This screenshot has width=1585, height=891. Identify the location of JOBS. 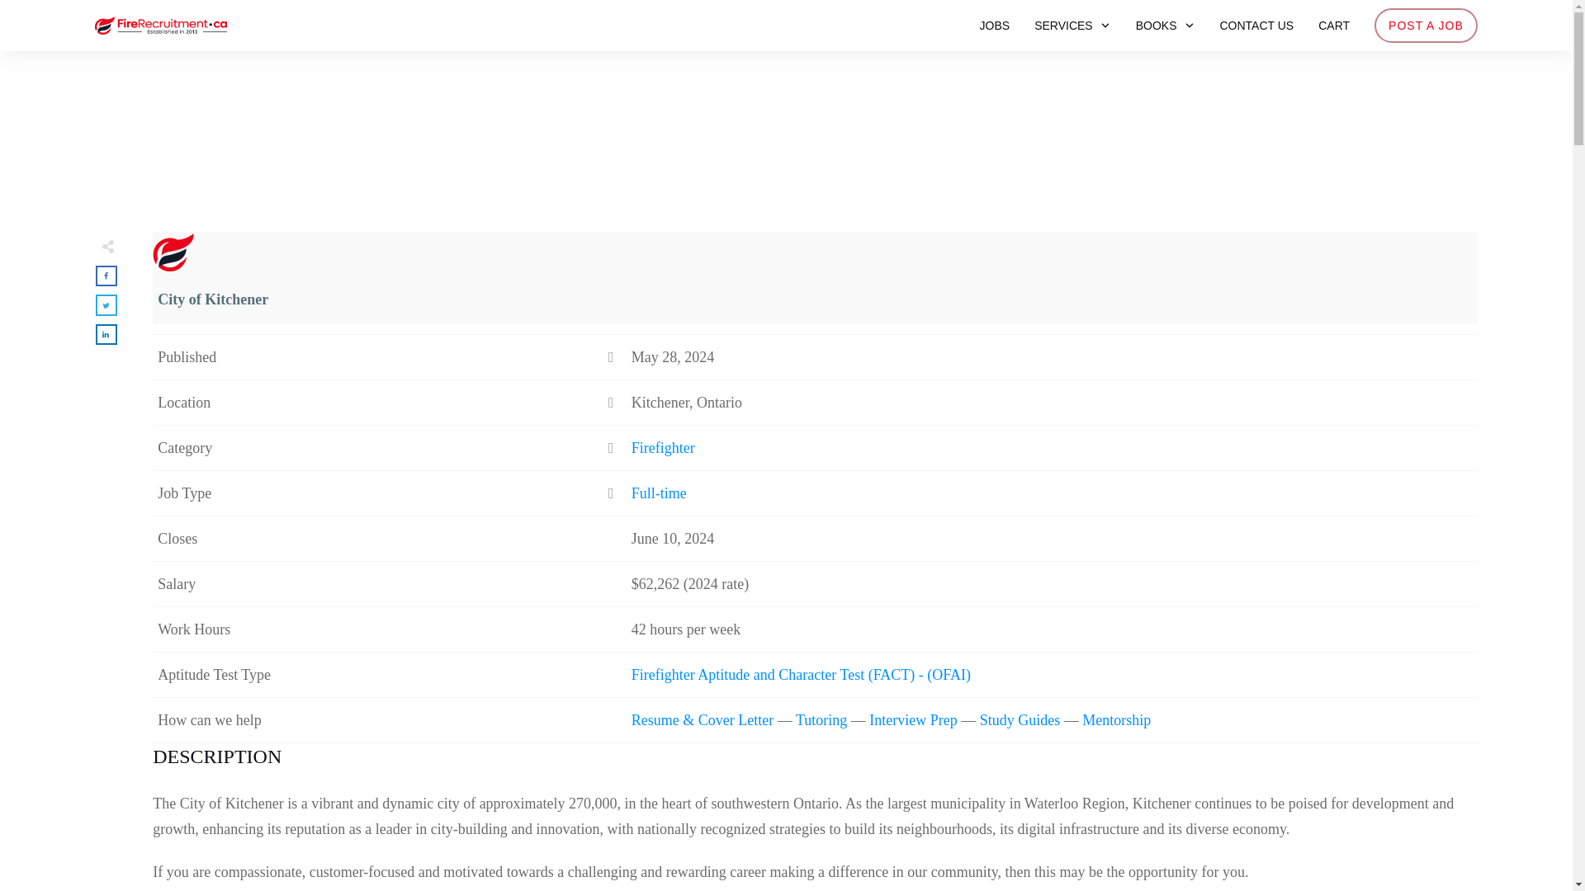
(995, 26).